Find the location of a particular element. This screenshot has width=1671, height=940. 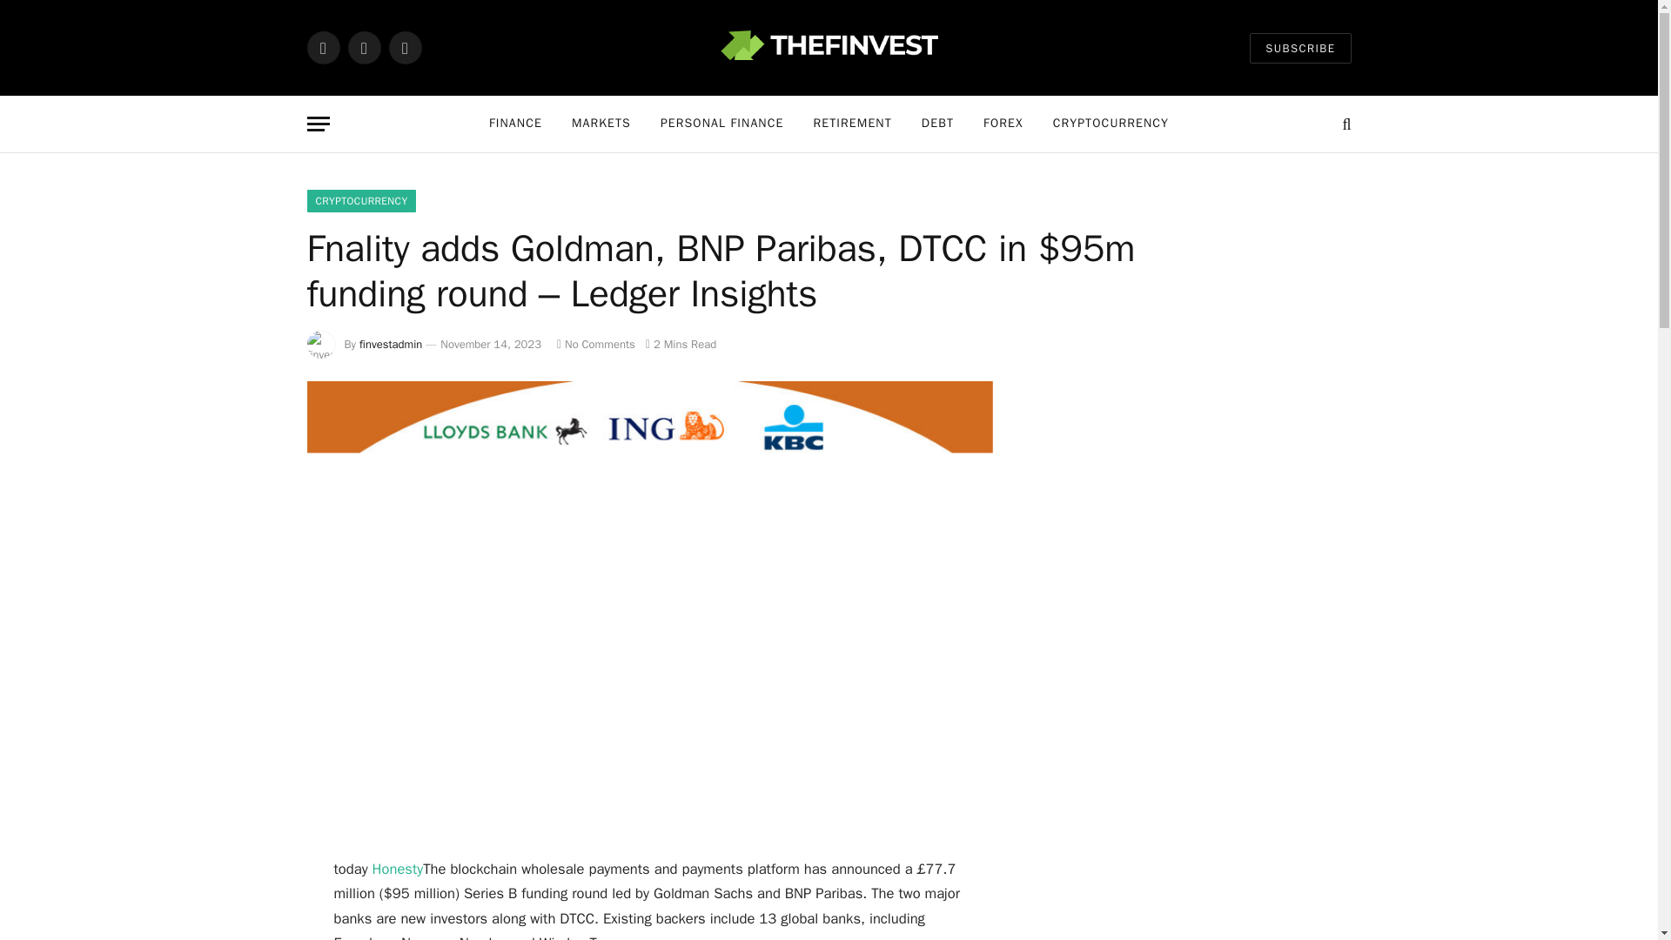

Honesty is located at coordinates (399, 869).